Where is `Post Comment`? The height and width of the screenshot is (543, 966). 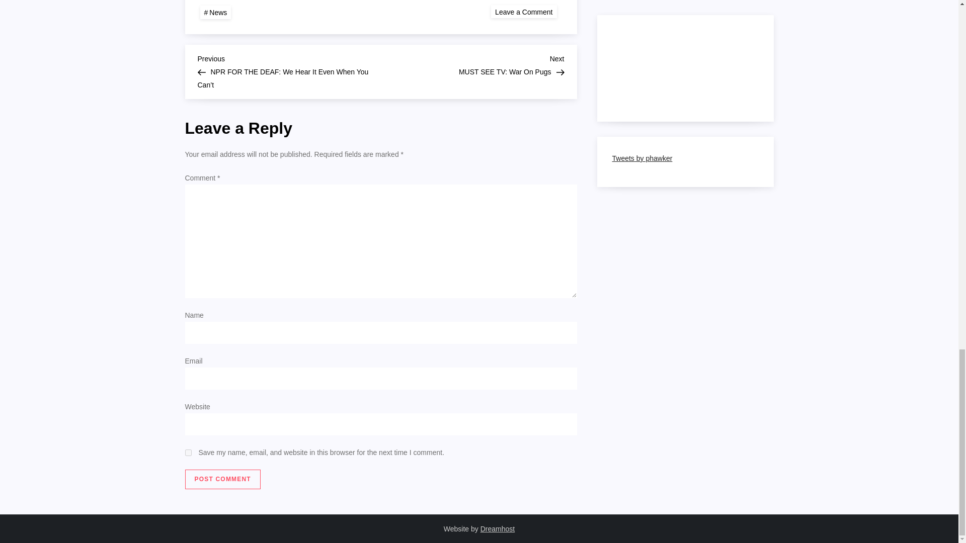
Post Comment is located at coordinates (215, 12).